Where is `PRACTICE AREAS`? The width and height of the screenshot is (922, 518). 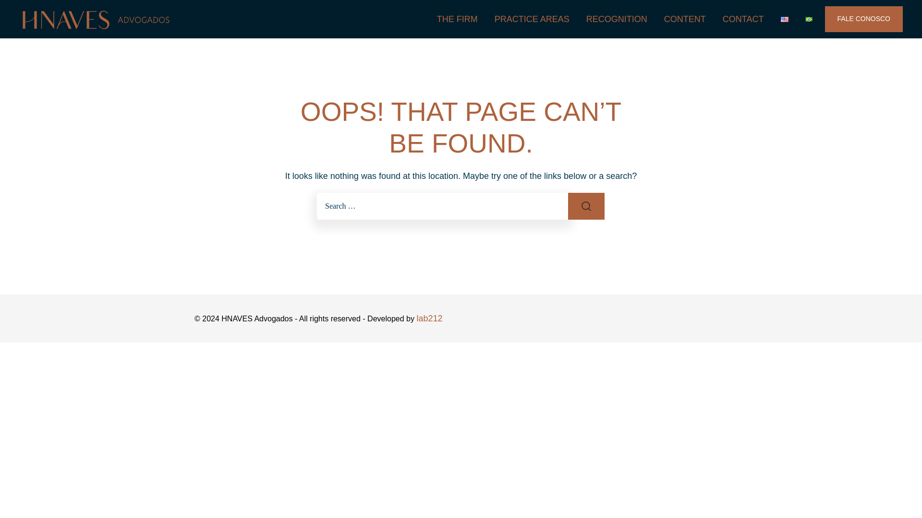 PRACTICE AREAS is located at coordinates (532, 19).